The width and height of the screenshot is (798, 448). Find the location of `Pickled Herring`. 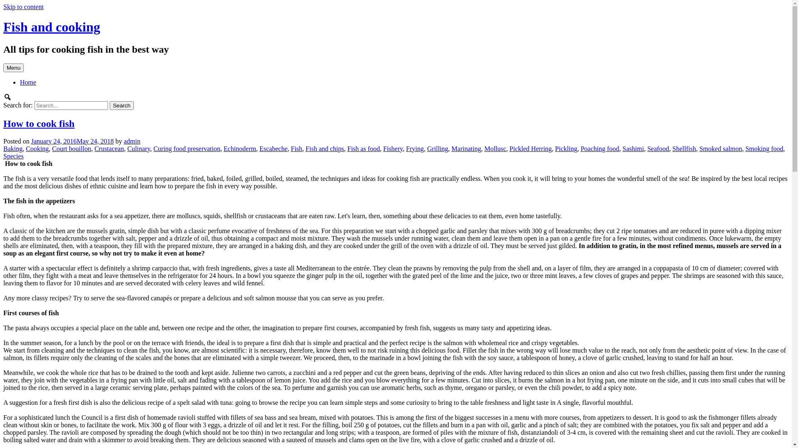

Pickled Herring is located at coordinates (531, 149).